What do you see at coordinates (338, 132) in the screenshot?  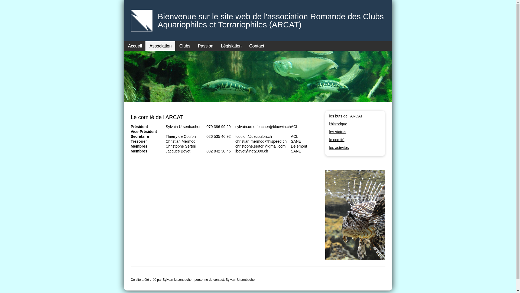 I see `les statuts` at bounding box center [338, 132].